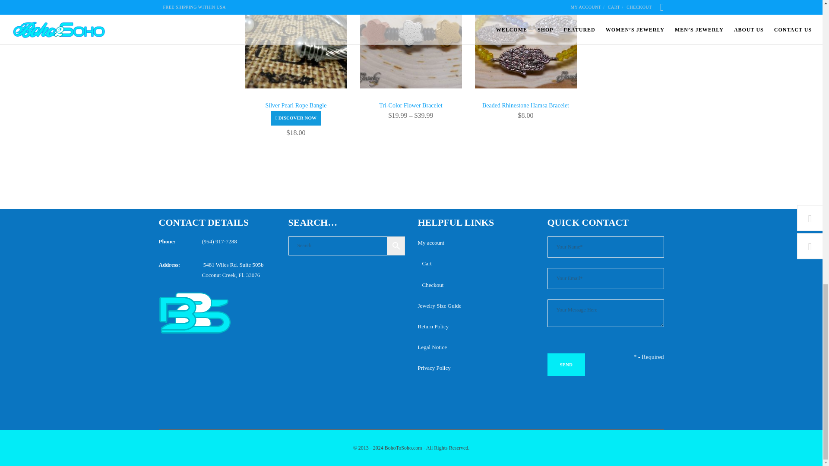 Image resolution: width=829 pixels, height=466 pixels. Describe the element at coordinates (296, 118) in the screenshot. I see `DISCOVER NOW` at that location.